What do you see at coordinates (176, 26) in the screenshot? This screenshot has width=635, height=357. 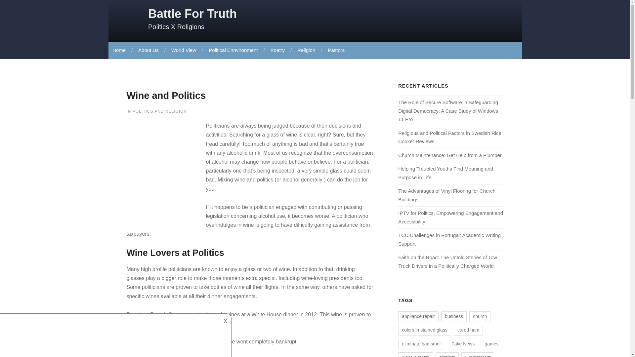 I see `Politics X Religions` at bounding box center [176, 26].